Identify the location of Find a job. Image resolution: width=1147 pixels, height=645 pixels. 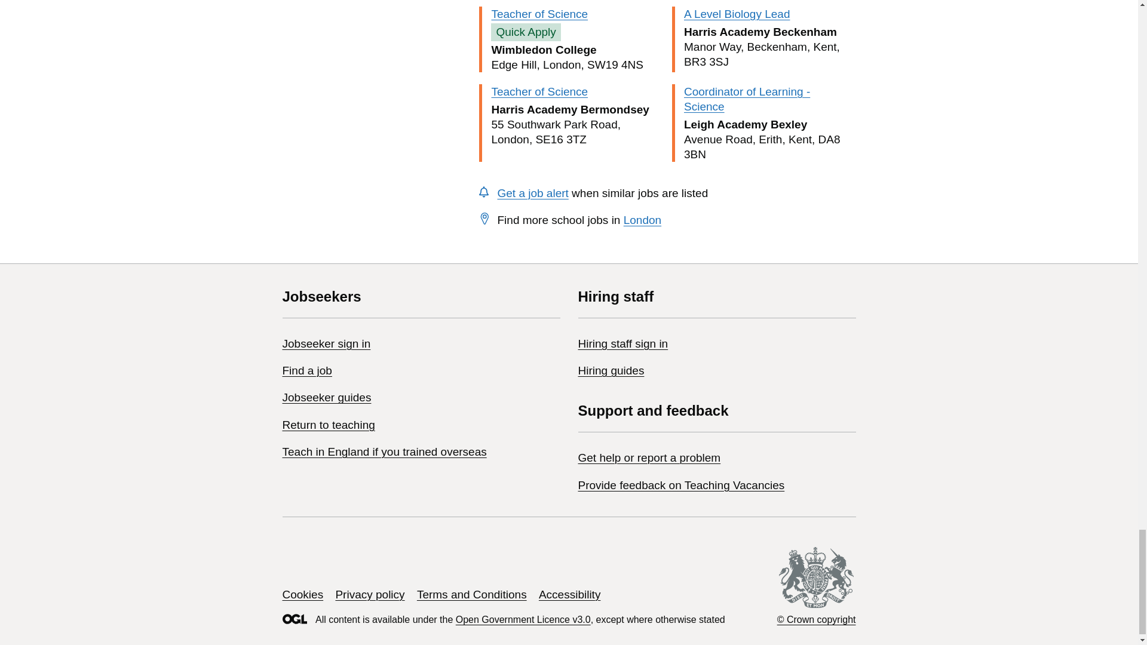
(306, 370).